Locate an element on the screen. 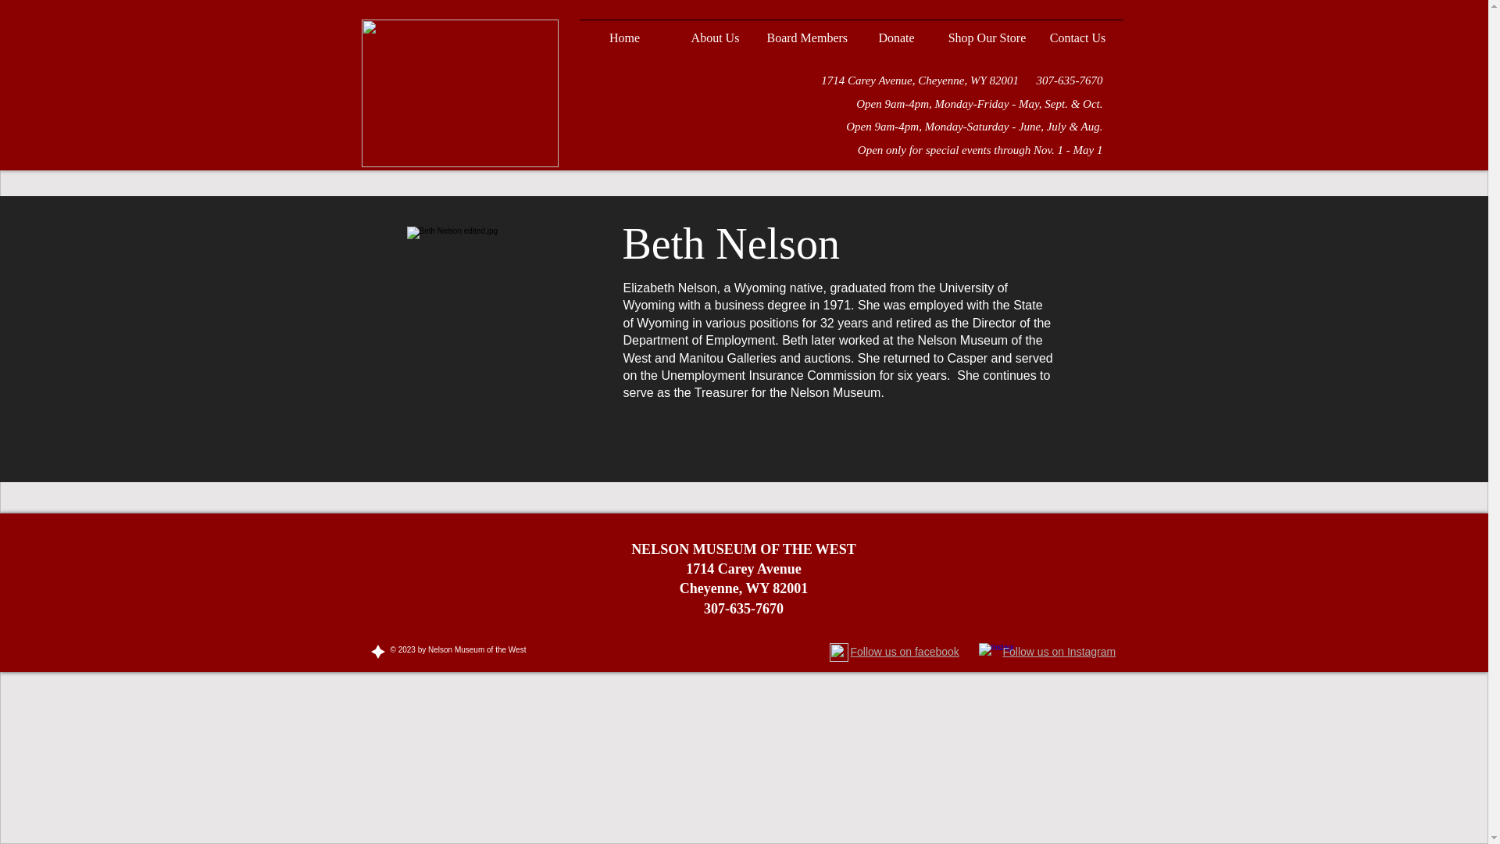  Follow us on Instagram is located at coordinates (1059, 652).